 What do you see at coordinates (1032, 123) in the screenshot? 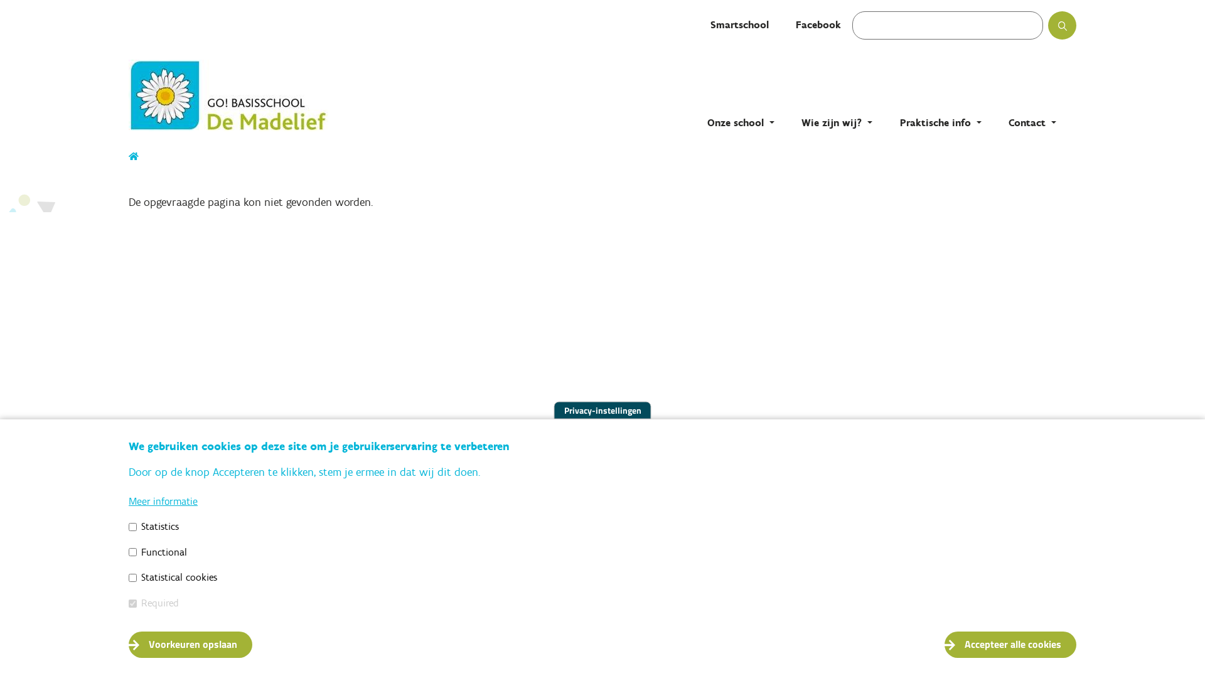
I see `Contact` at bounding box center [1032, 123].